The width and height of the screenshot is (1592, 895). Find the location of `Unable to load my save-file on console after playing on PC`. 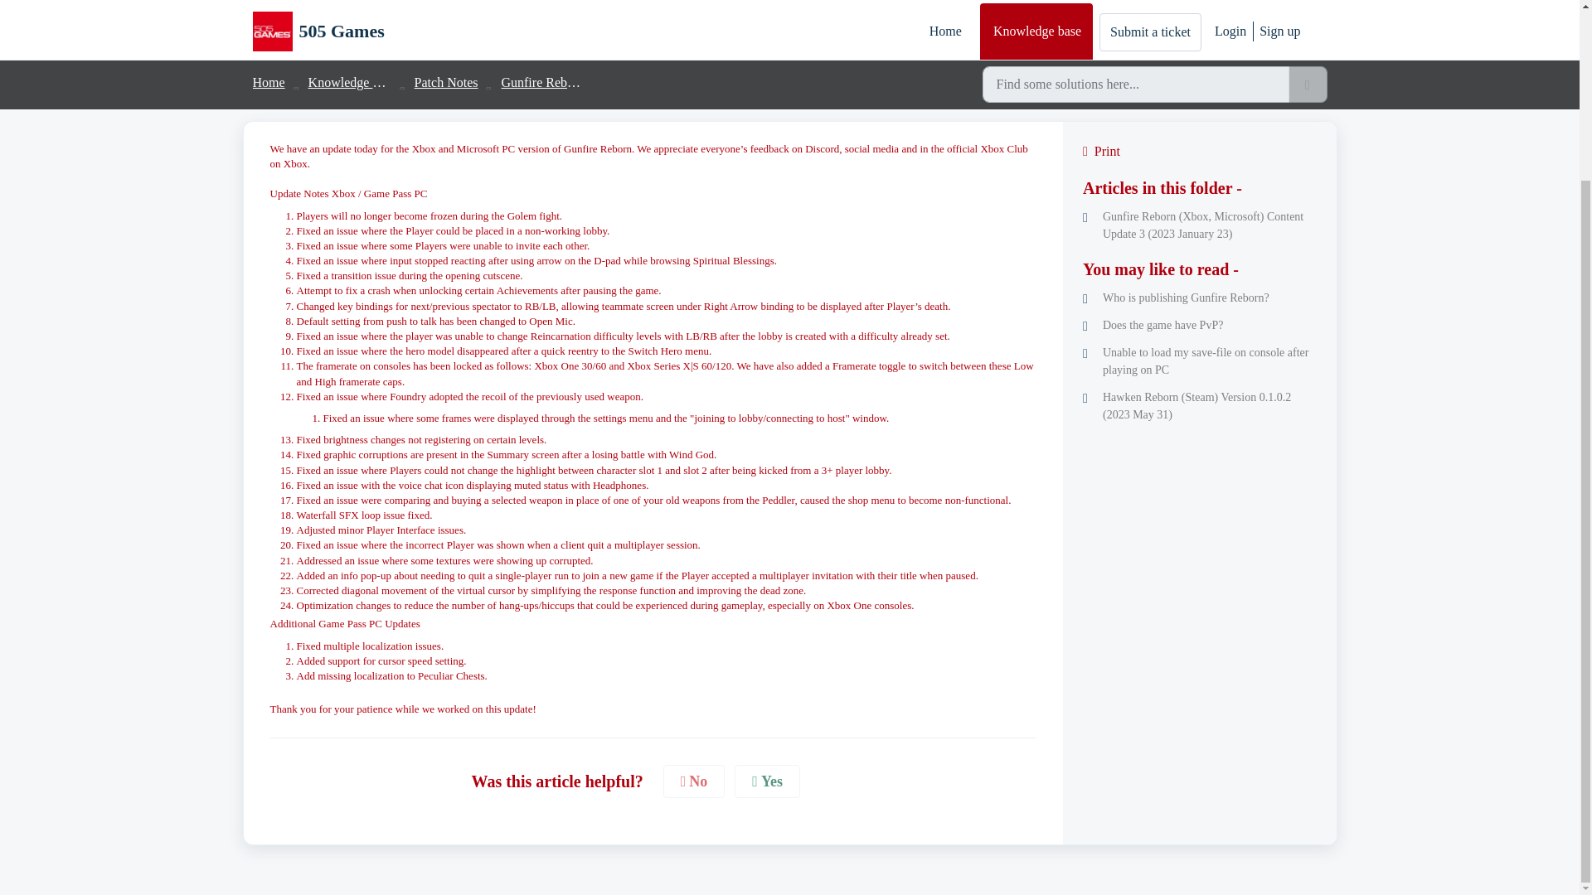

Unable to load my save-file on console after playing on PC is located at coordinates (1199, 360).